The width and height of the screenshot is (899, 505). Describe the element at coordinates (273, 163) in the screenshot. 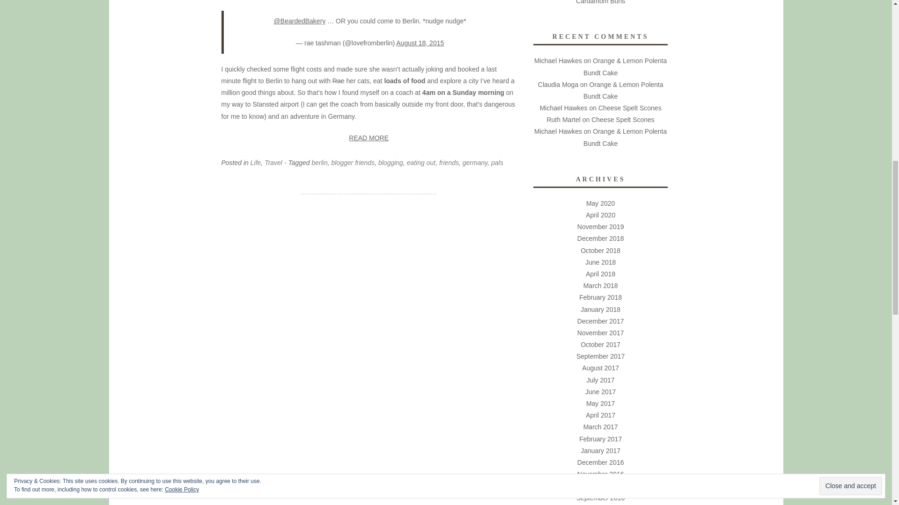

I see `Travel` at that location.